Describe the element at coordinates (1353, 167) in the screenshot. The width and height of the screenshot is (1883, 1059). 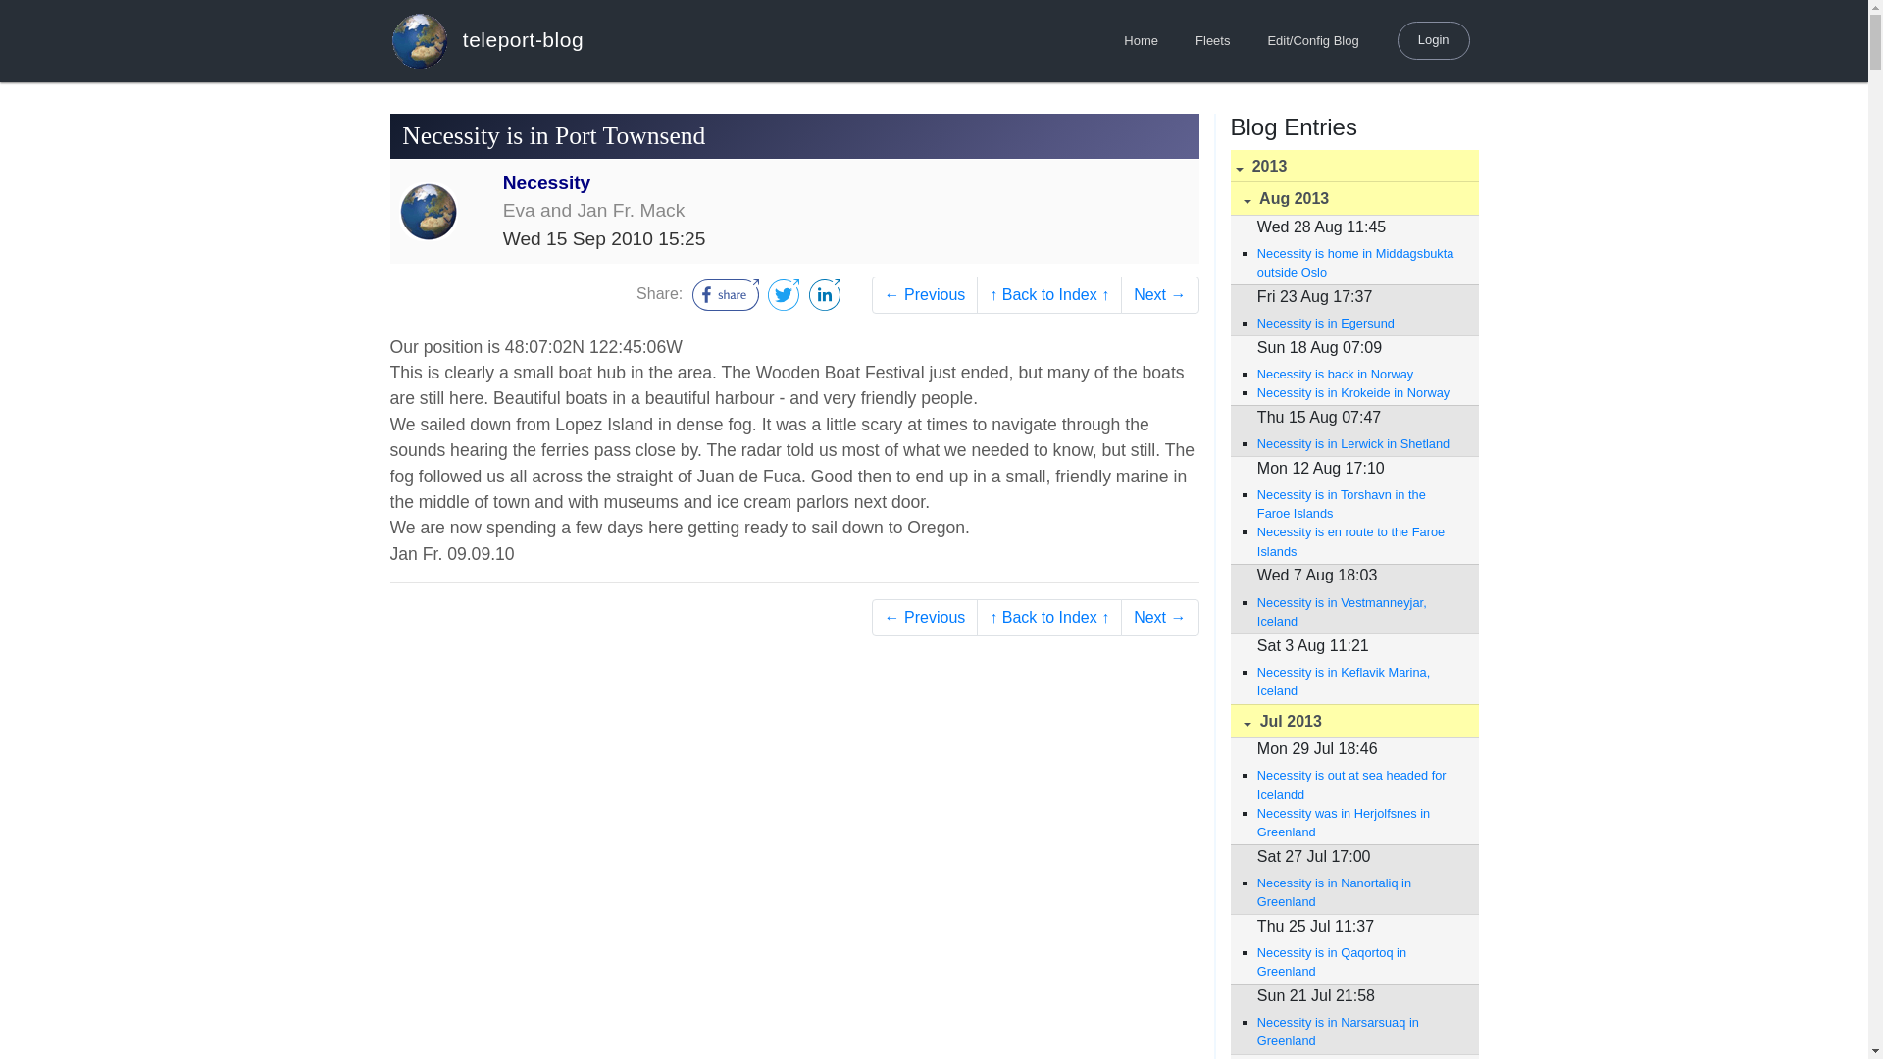
I see `2013` at that location.